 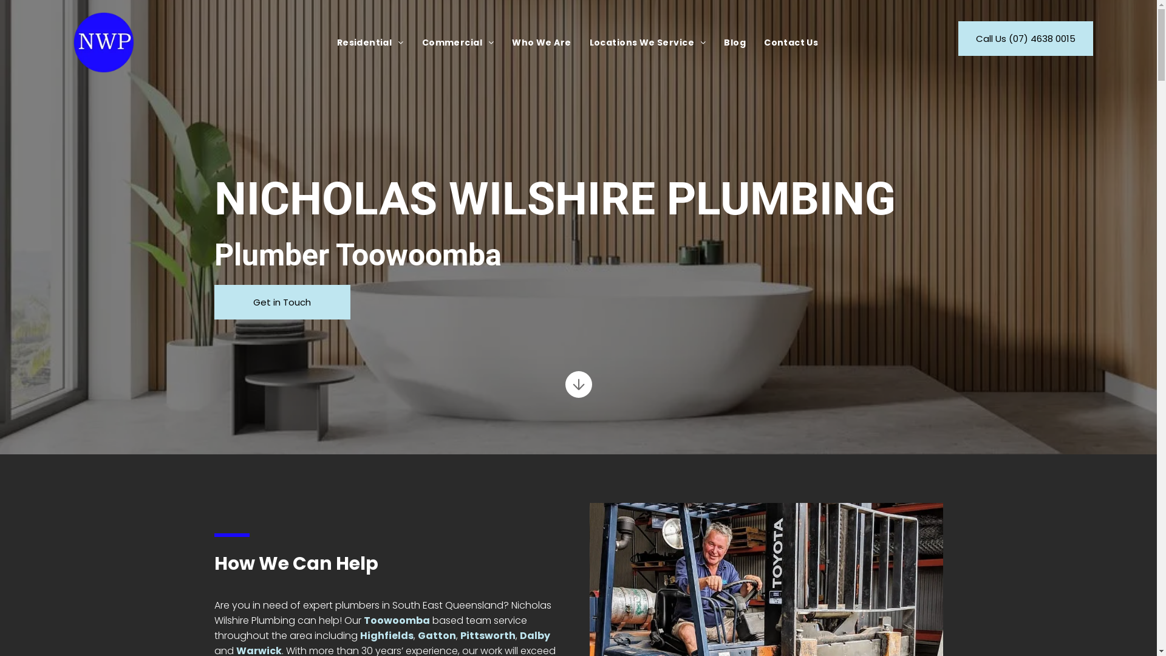 What do you see at coordinates (396, 621) in the screenshot?
I see `Toowoomba` at bounding box center [396, 621].